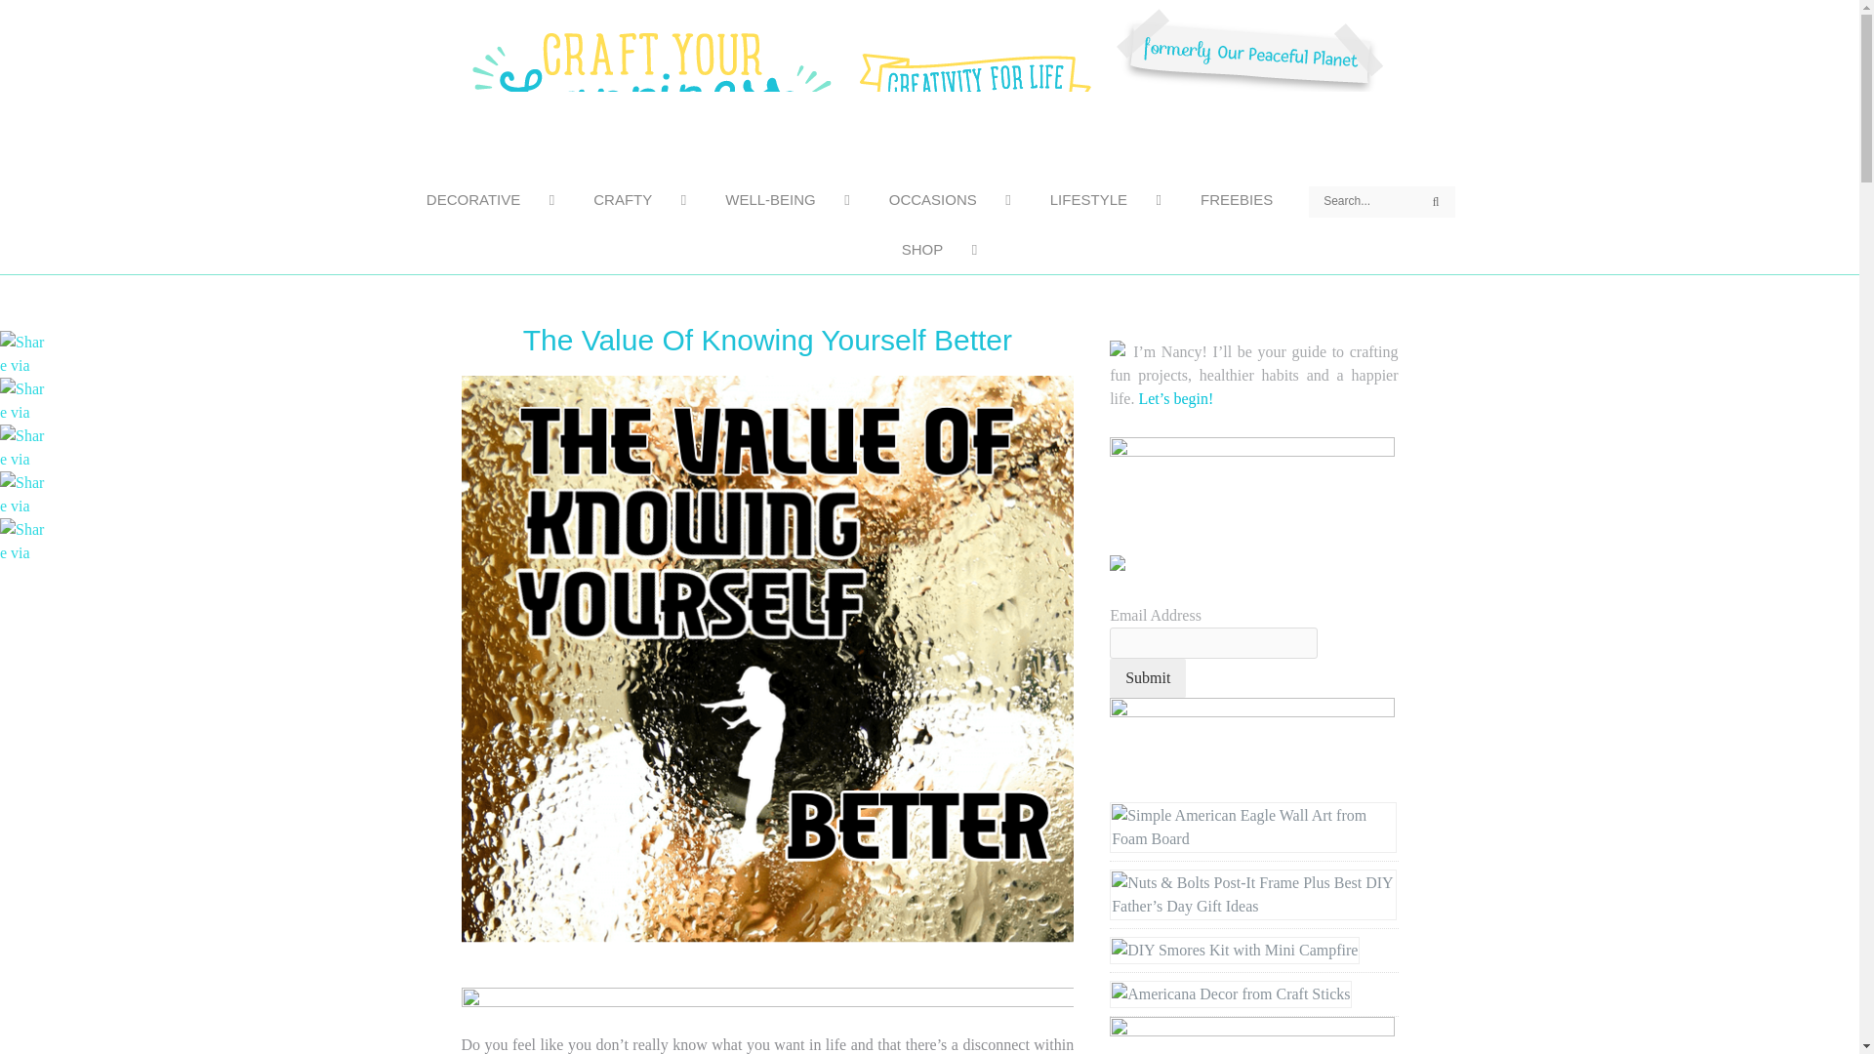 The image size is (1874, 1054). What do you see at coordinates (1251, 496) in the screenshot?
I see `!DONATE` at bounding box center [1251, 496].